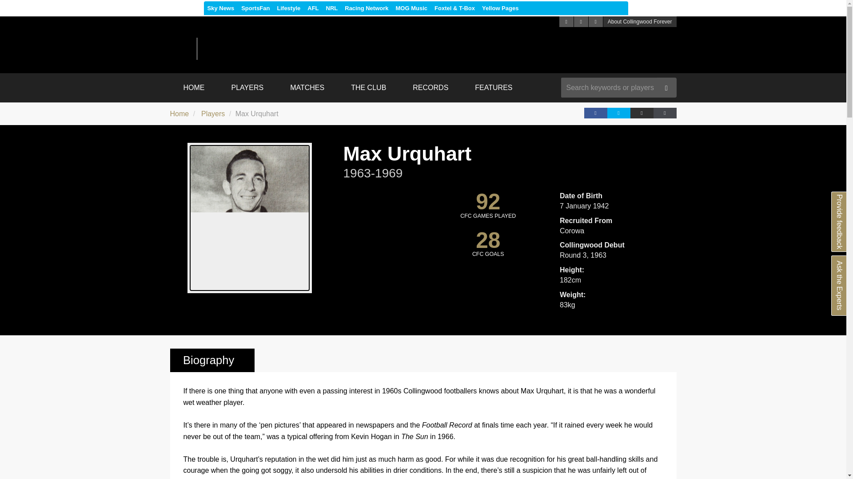 This screenshot has height=479, width=853. I want to click on SportsFan, so click(255, 8).